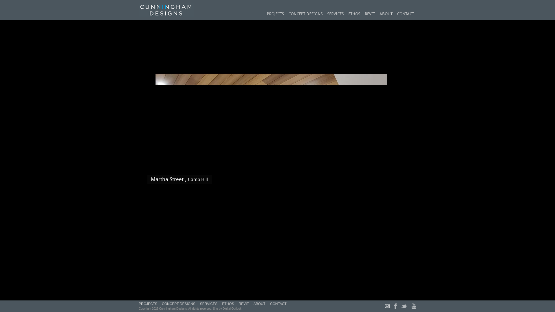 Image resolution: width=555 pixels, height=312 pixels. Describe the element at coordinates (228, 304) in the screenshot. I see `ETHOS` at that location.